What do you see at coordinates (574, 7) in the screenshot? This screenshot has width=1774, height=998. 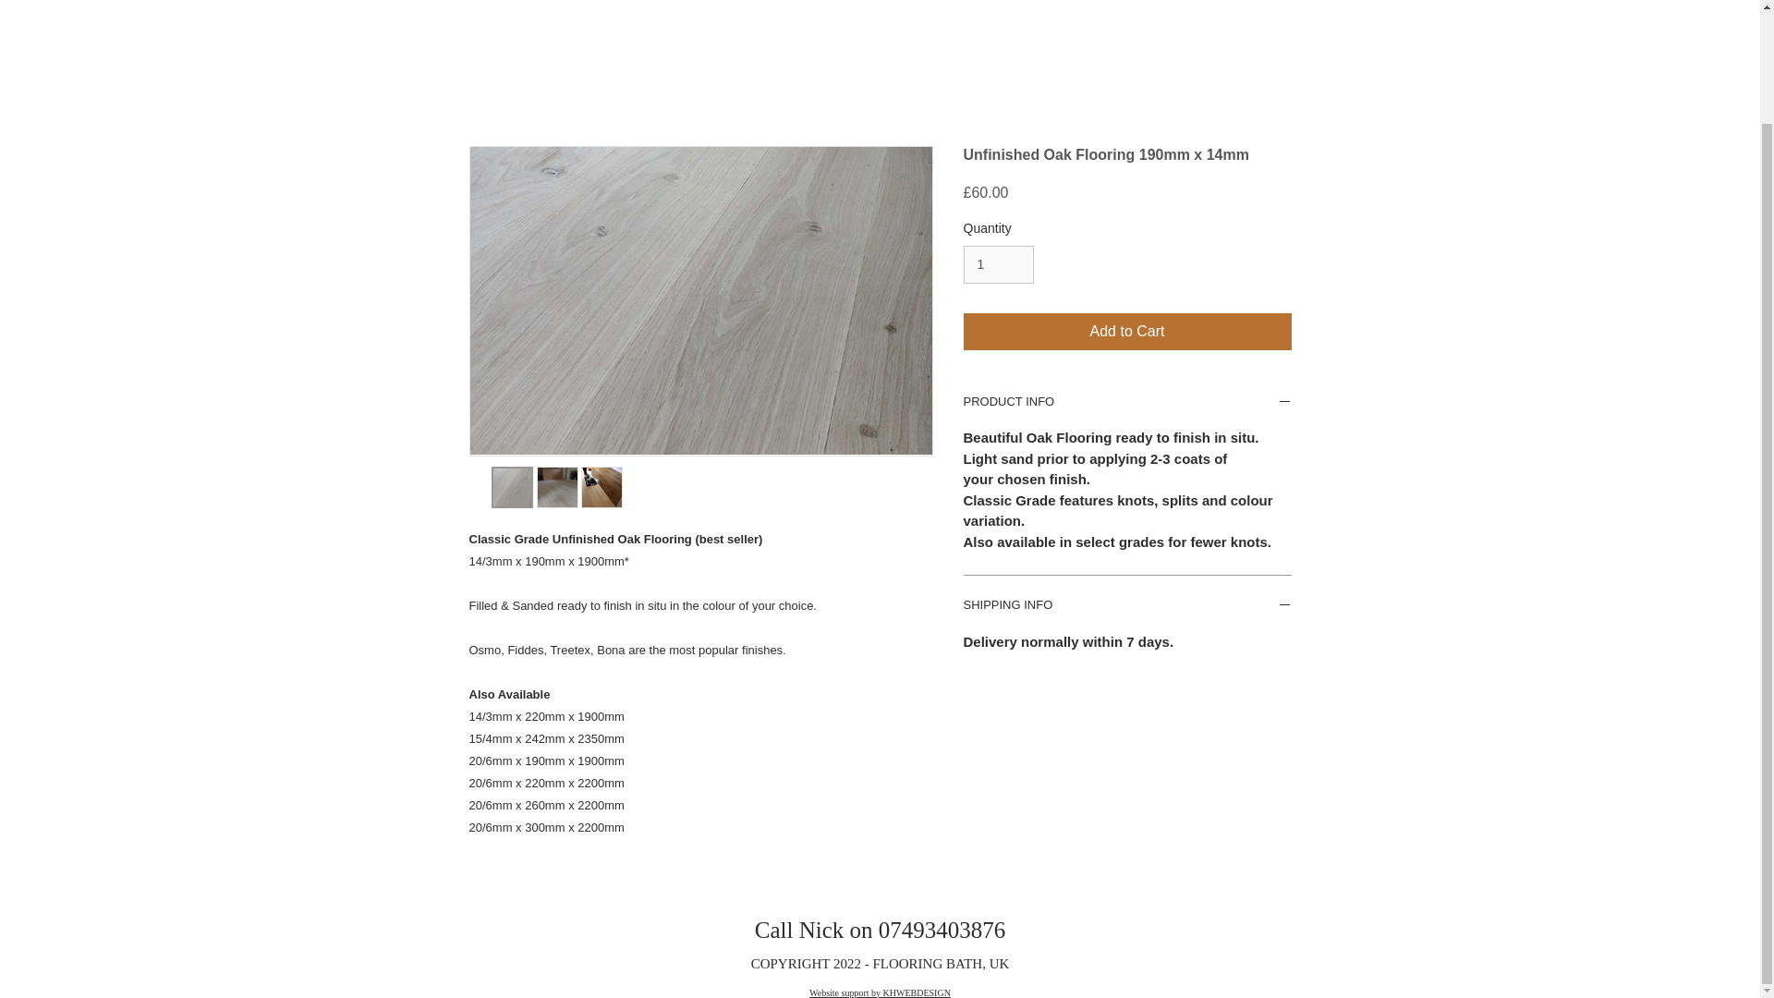 I see `Oak Herringbone` at bounding box center [574, 7].